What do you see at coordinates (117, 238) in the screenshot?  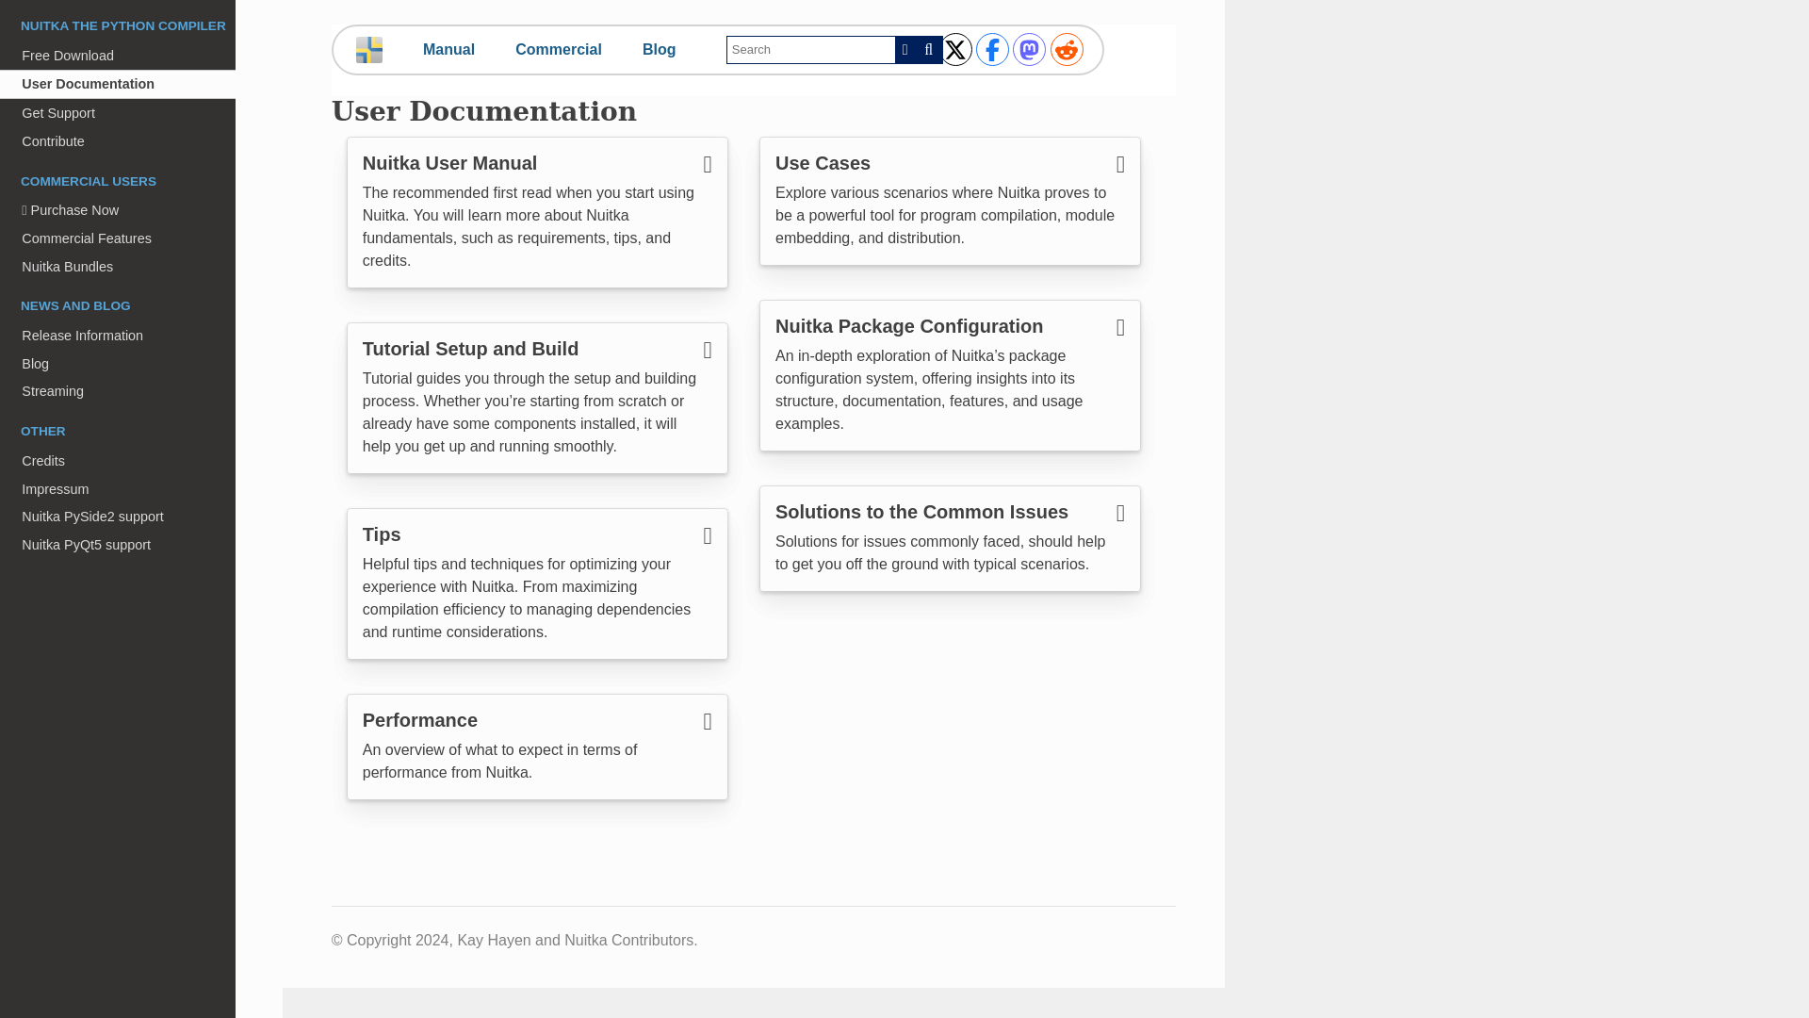 I see `Commercial Features` at bounding box center [117, 238].